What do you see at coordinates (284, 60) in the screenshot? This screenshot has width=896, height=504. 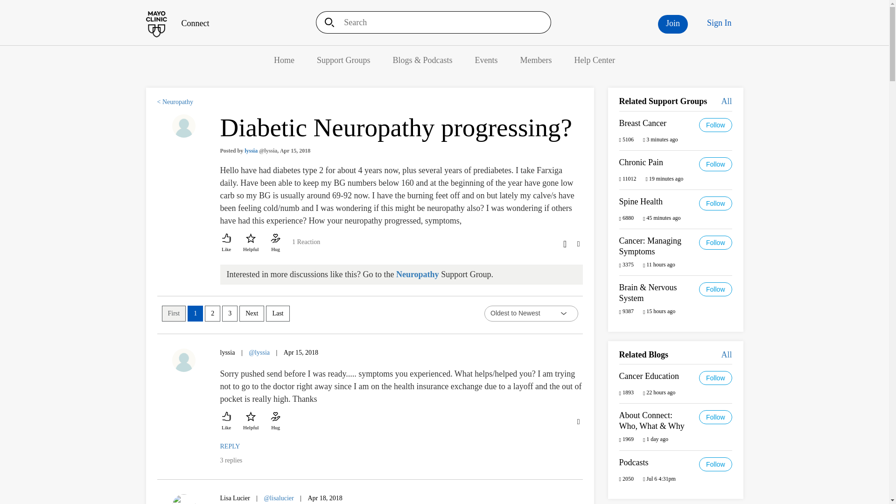 I see `Home` at bounding box center [284, 60].